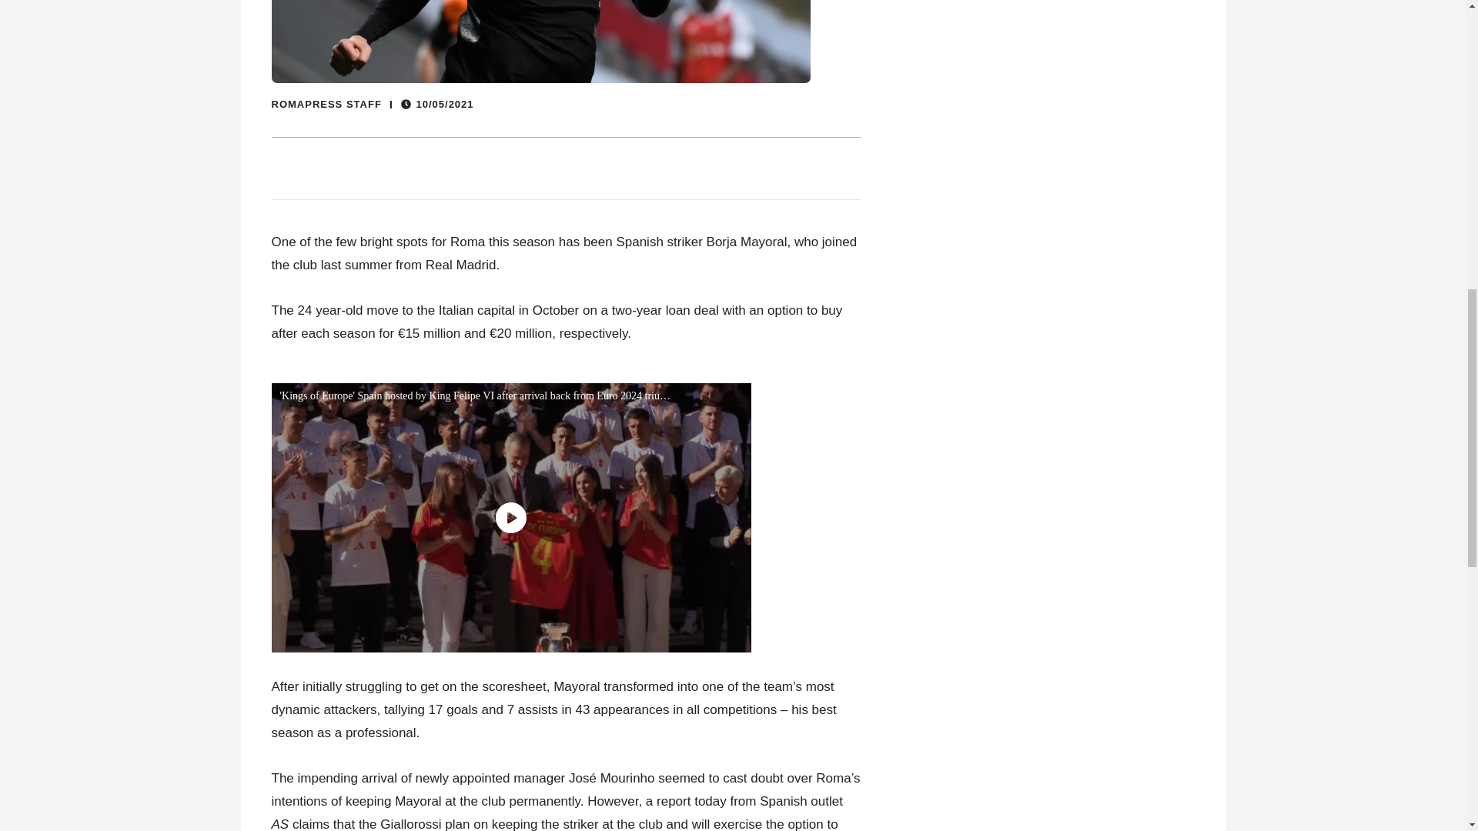 This screenshot has height=831, width=1478. Describe the element at coordinates (1456, 771) in the screenshot. I see `X` at that location.